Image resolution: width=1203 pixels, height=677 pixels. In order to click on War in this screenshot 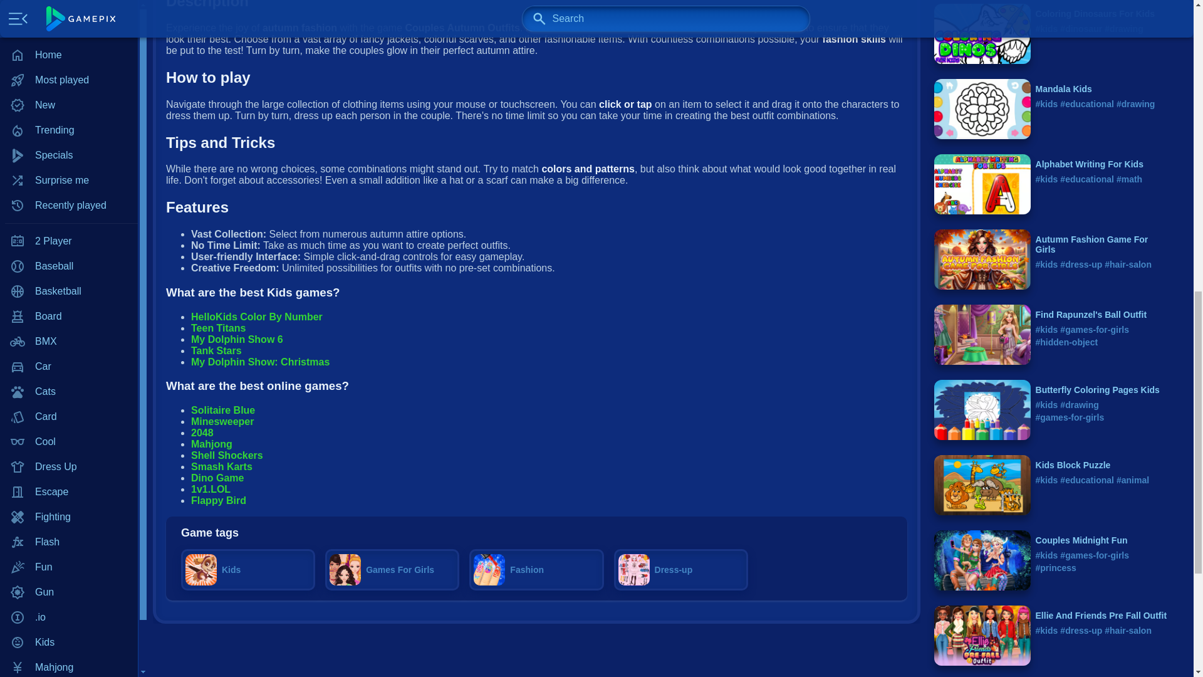, I will do `click(69, 266)`.